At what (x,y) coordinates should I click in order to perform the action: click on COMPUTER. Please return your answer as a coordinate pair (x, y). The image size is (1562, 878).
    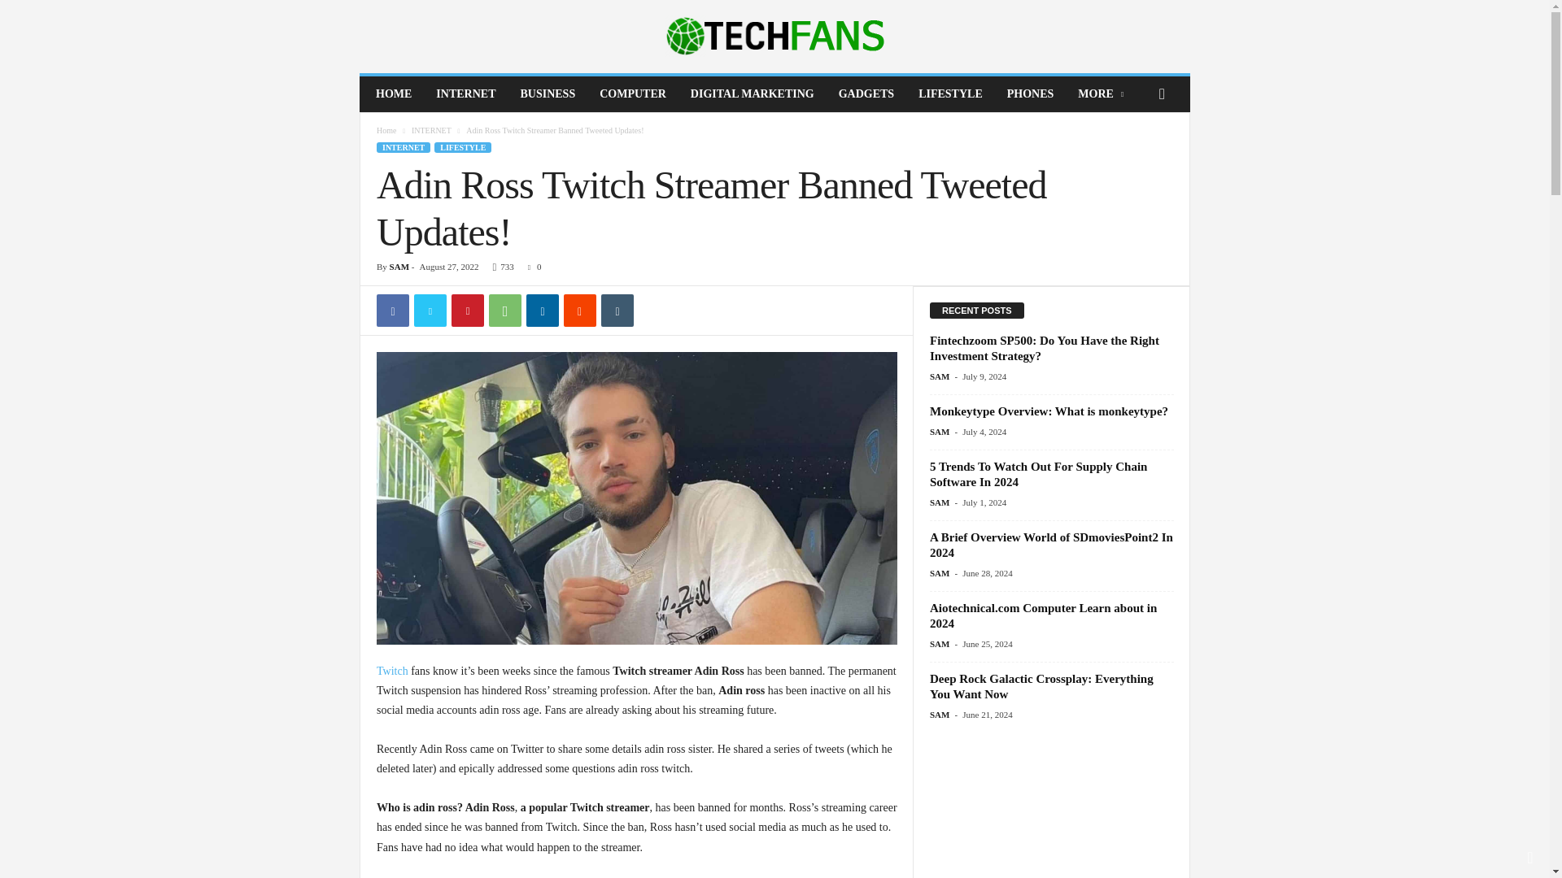
    Looking at the image, I should click on (632, 94).